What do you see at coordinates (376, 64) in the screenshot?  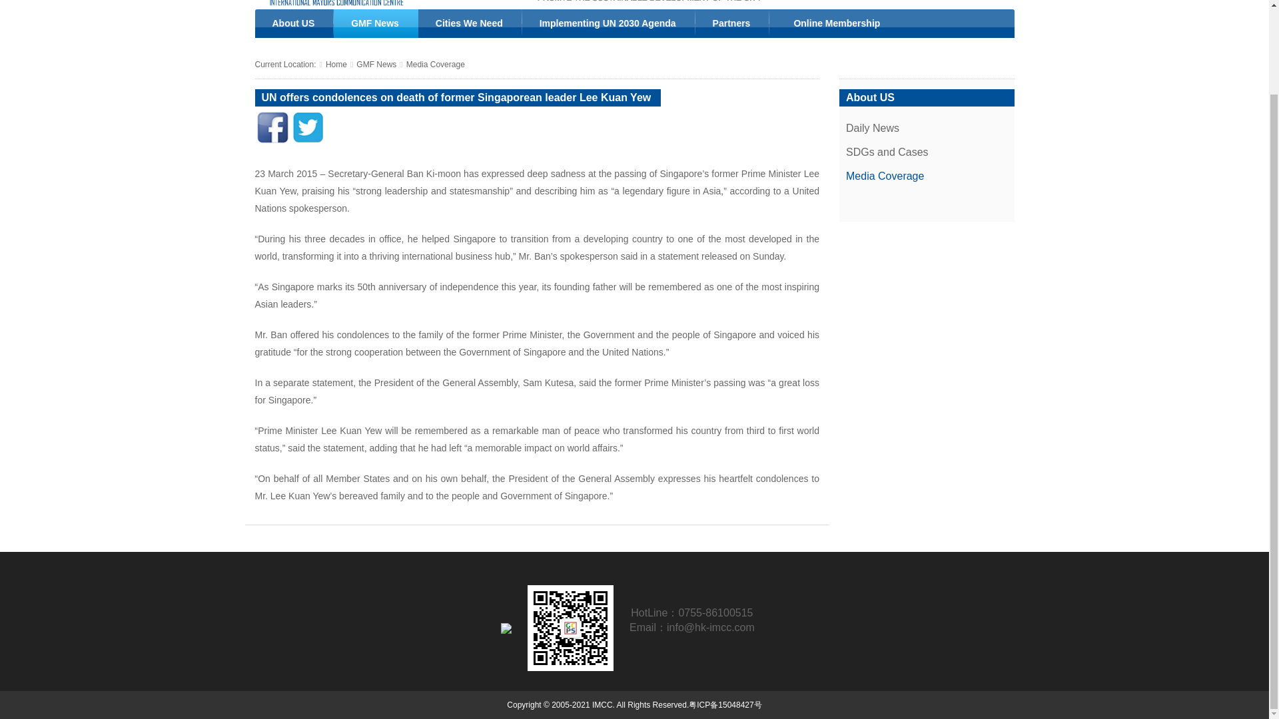 I see `GMF News` at bounding box center [376, 64].